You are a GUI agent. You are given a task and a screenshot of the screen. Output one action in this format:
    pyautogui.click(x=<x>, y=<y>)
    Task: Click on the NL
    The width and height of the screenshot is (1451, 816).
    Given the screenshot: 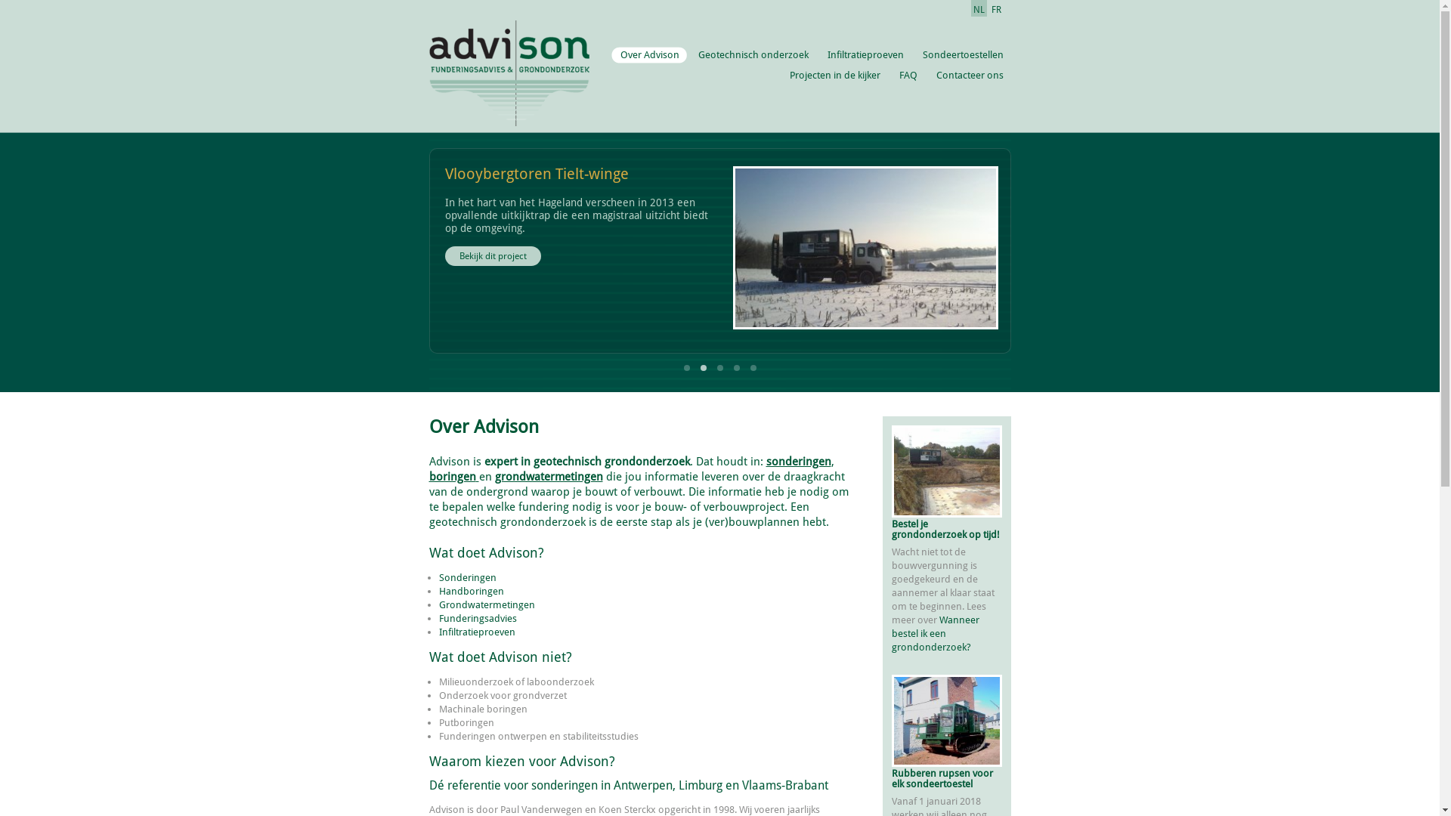 What is the action you would take?
    pyautogui.click(x=978, y=8)
    